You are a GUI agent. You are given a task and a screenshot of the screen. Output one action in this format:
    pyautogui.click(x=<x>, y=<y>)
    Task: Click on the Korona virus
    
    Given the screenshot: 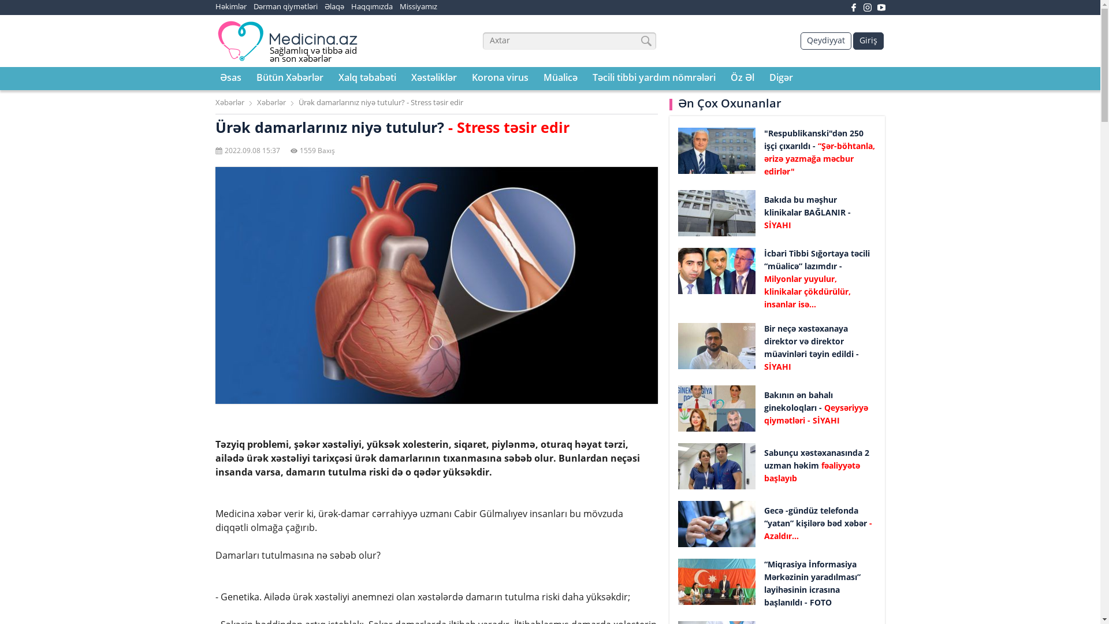 What is the action you would take?
    pyautogui.click(x=500, y=79)
    